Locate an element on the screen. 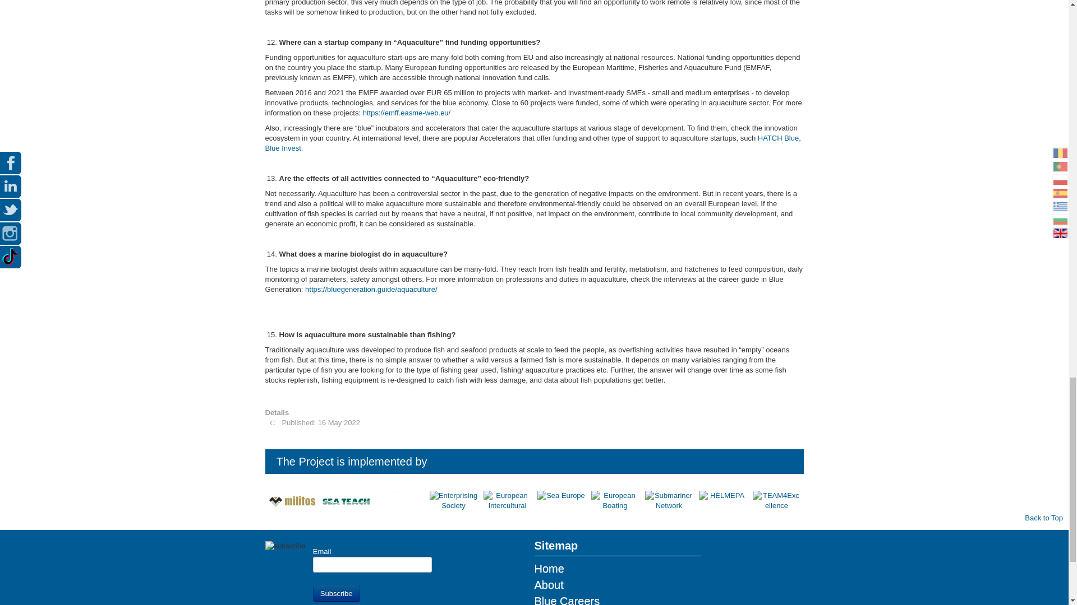 The height and width of the screenshot is (605, 1077). Blue Invest is located at coordinates (283, 148).